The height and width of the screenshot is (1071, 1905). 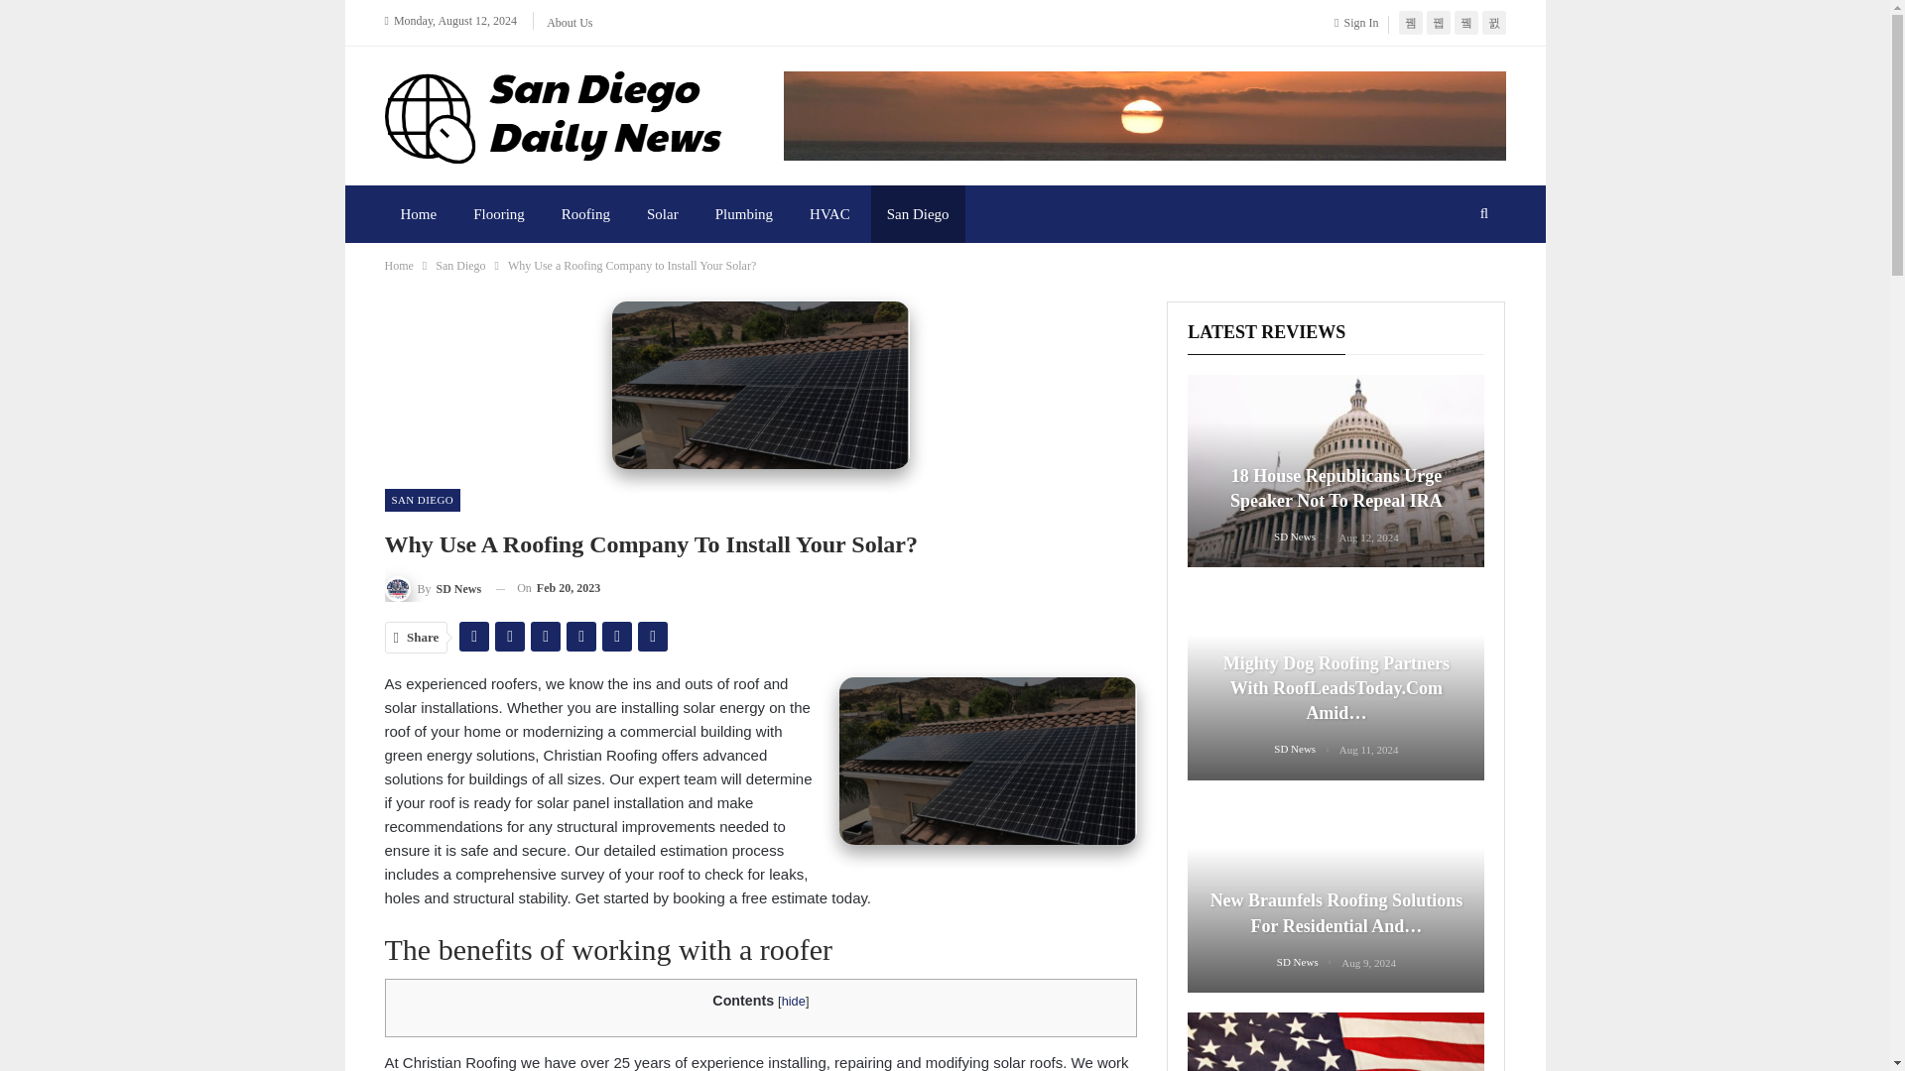 I want to click on Browse Author Articles, so click(x=433, y=587).